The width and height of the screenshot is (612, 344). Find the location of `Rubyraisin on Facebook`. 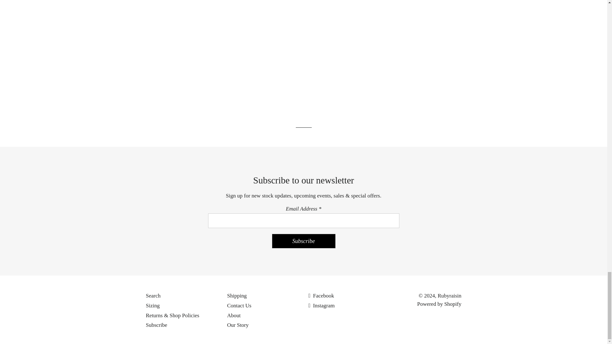

Rubyraisin on Facebook is located at coordinates (321, 296).